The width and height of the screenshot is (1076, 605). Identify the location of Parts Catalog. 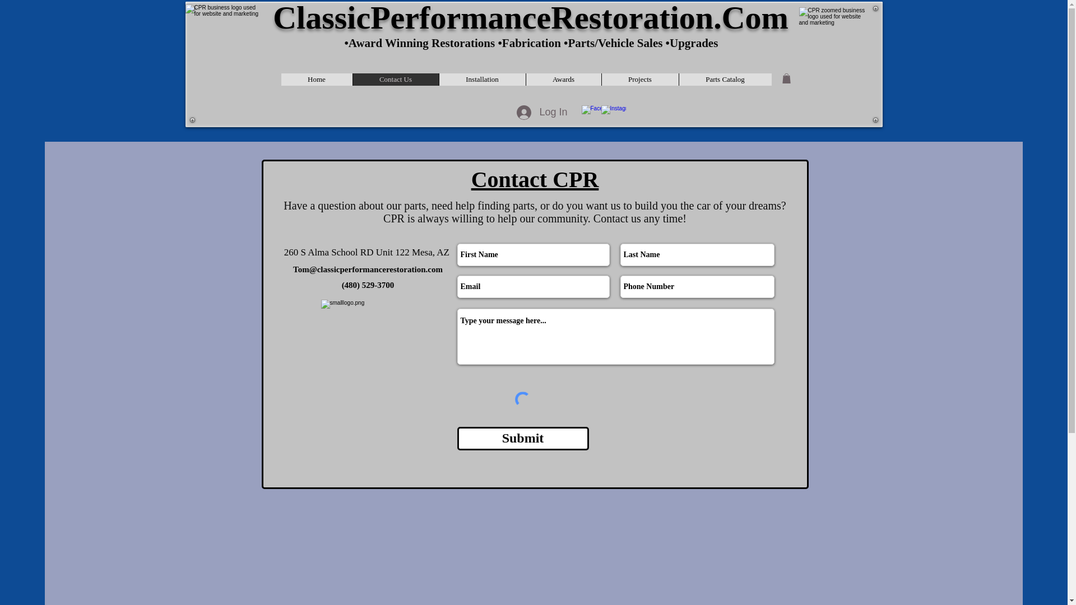
(724, 80).